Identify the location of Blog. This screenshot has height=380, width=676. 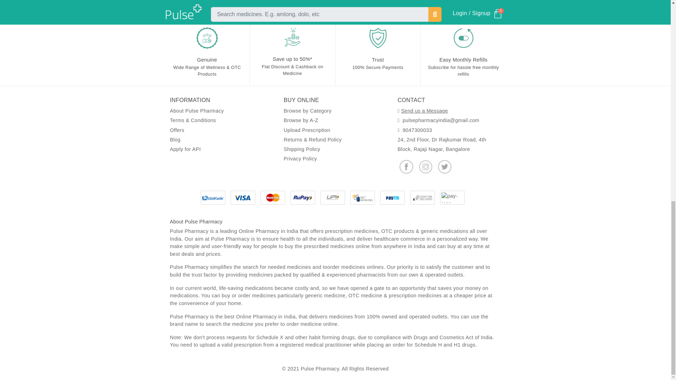
(175, 139).